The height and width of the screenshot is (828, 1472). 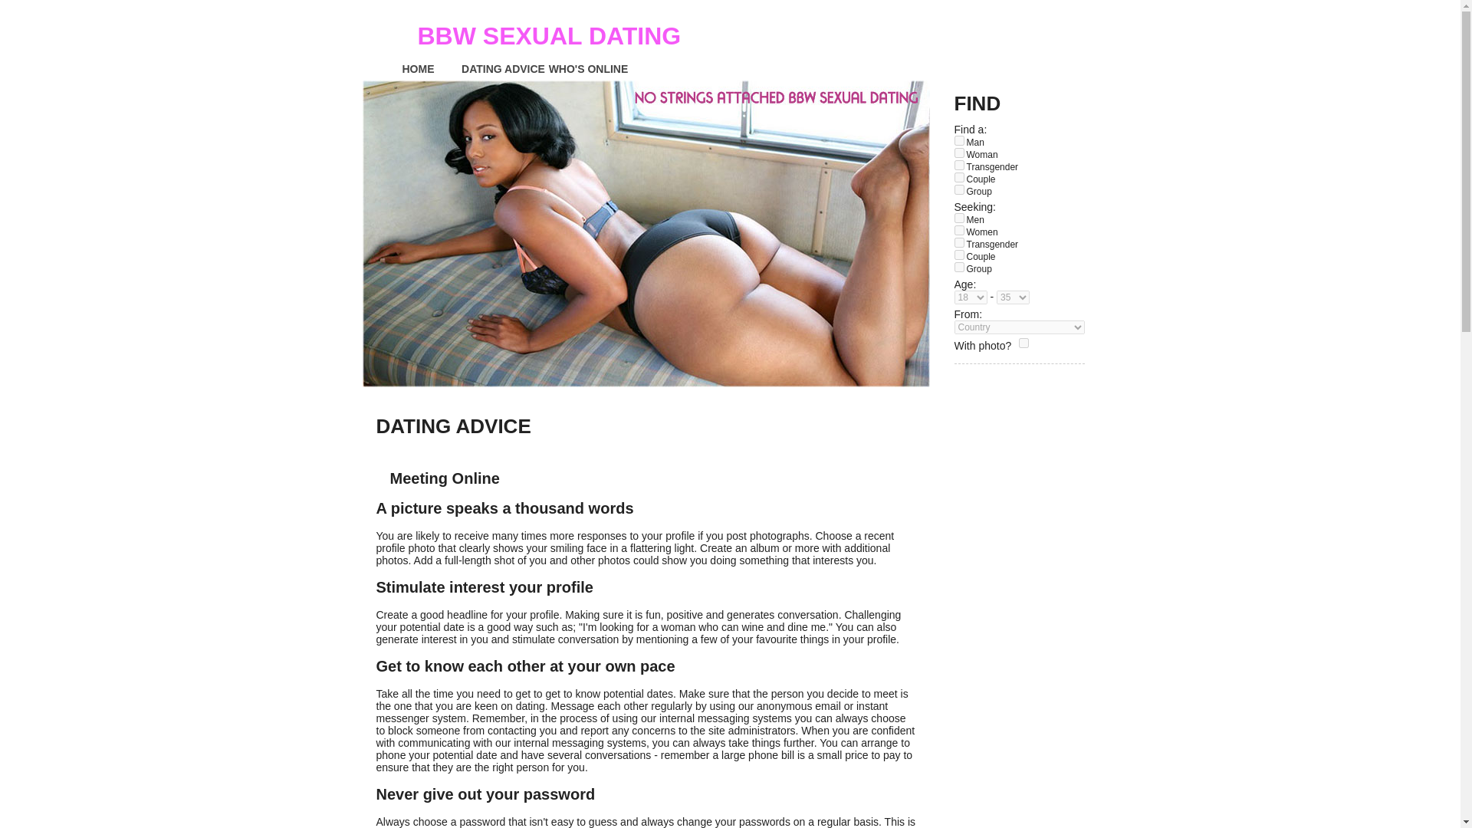 What do you see at coordinates (419, 68) in the screenshot?
I see `HOME` at bounding box center [419, 68].